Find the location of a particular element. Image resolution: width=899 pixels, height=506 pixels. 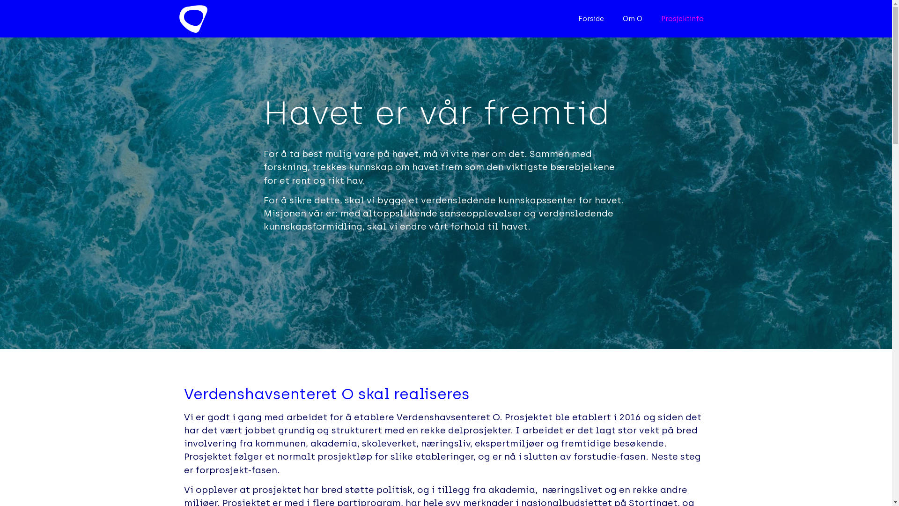

Om O is located at coordinates (633, 19).